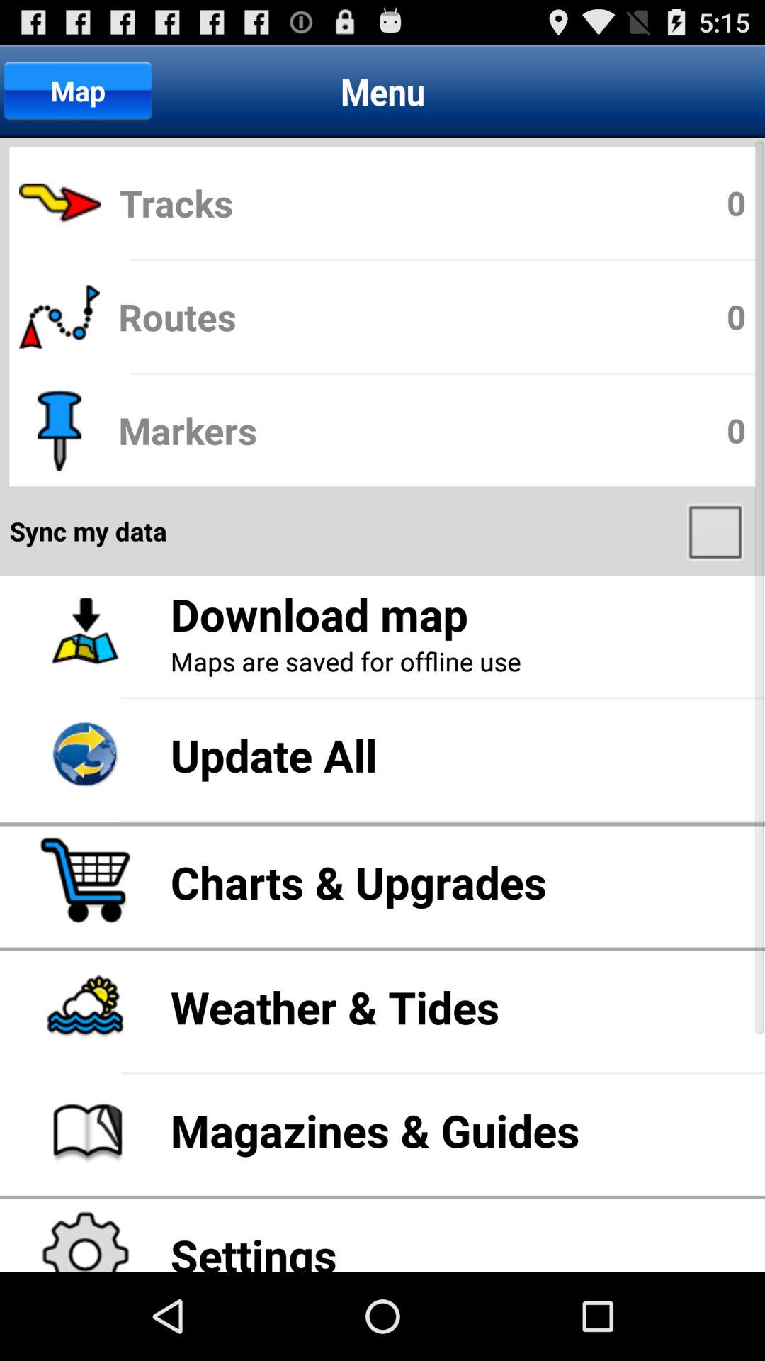  What do you see at coordinates (717, 531) in the screenshot?
I see `upload data` at bounding box center [717, 531].